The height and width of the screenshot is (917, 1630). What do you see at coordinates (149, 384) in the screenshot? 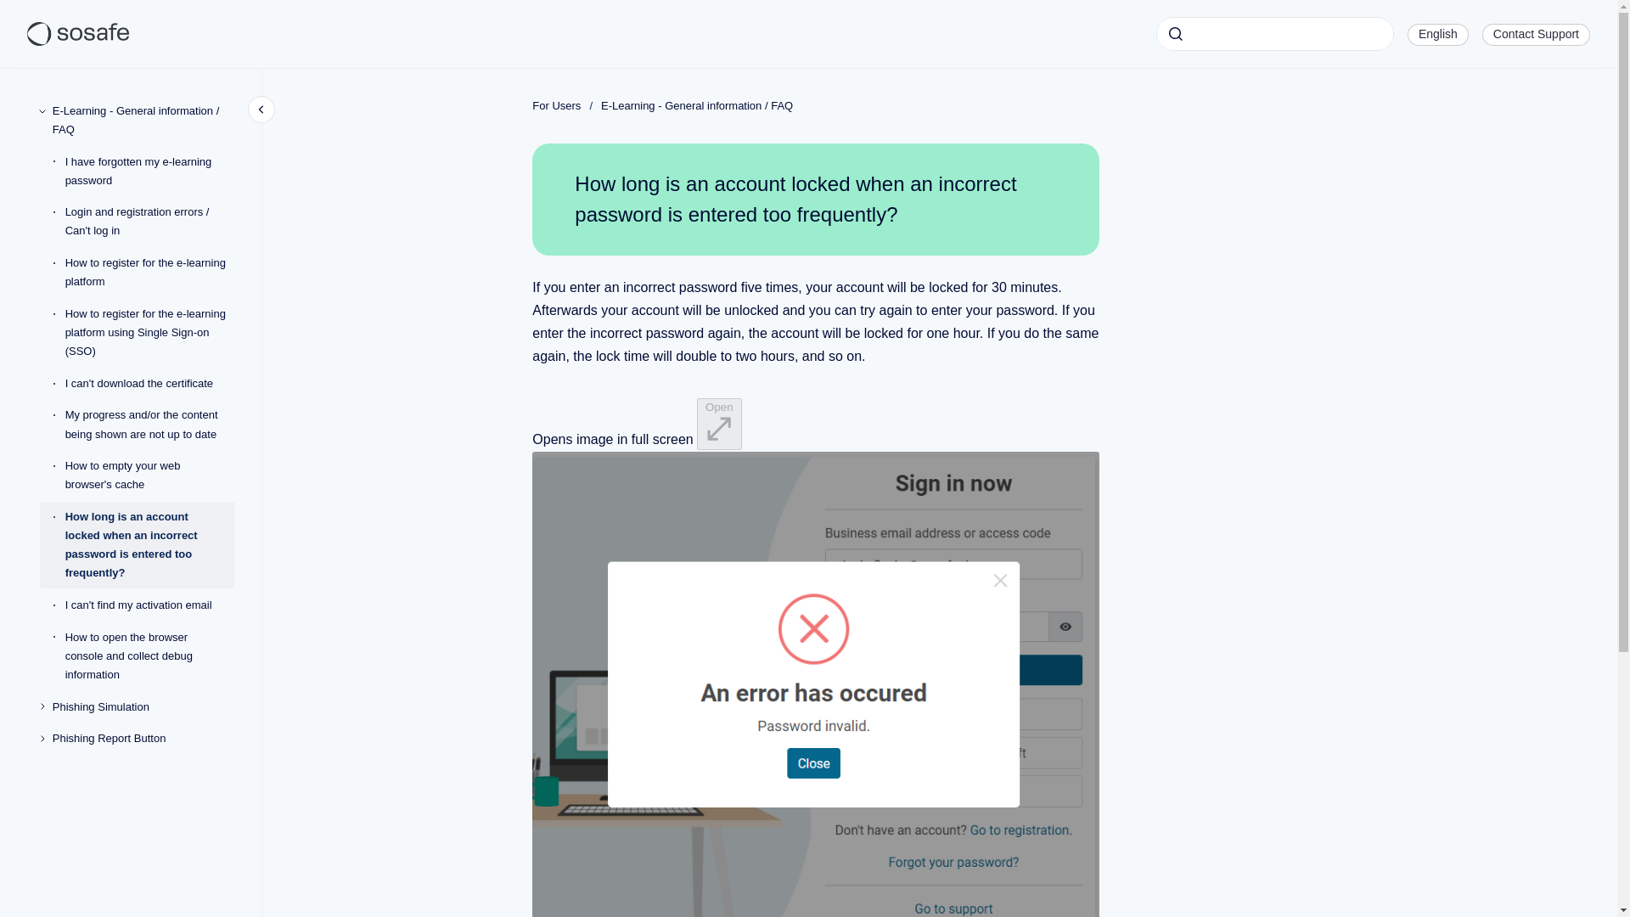
I see `I can't download the certificate` at bounding box center [149, 384].